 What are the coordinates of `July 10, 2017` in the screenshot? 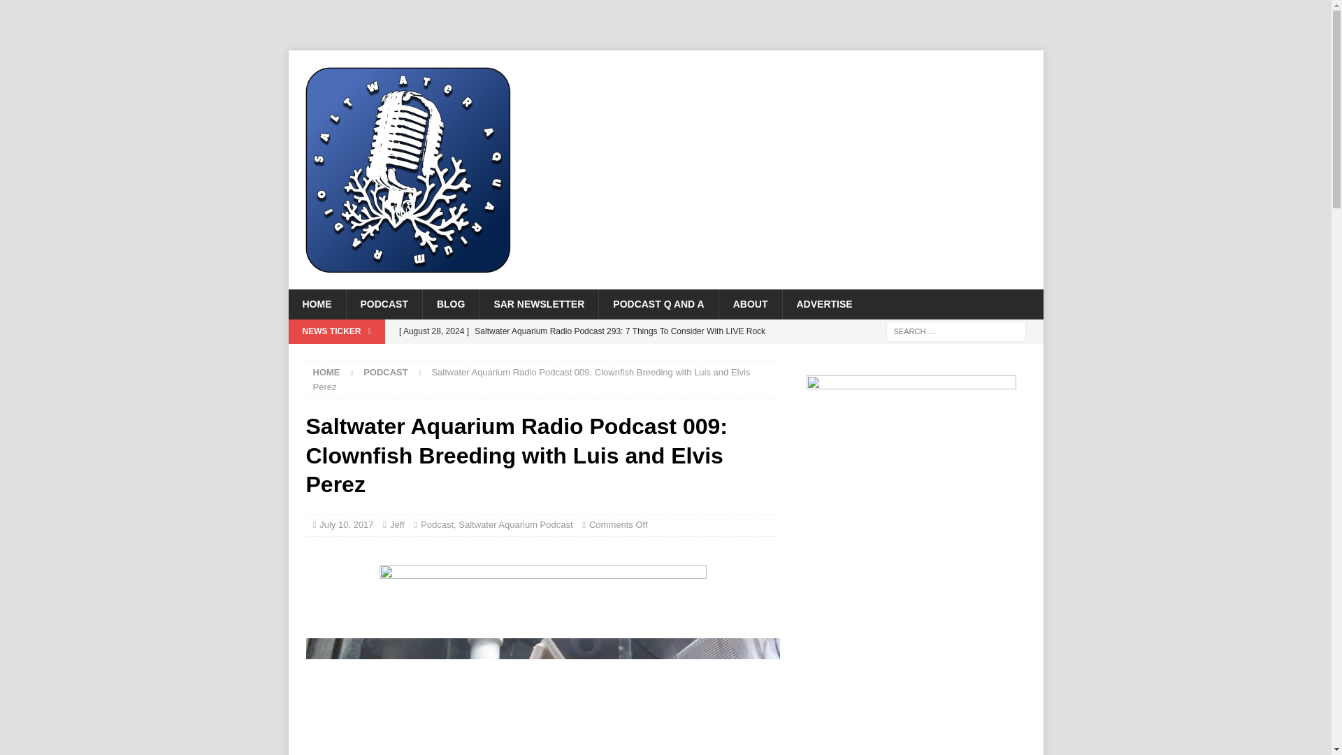 It's located at (345, 524).